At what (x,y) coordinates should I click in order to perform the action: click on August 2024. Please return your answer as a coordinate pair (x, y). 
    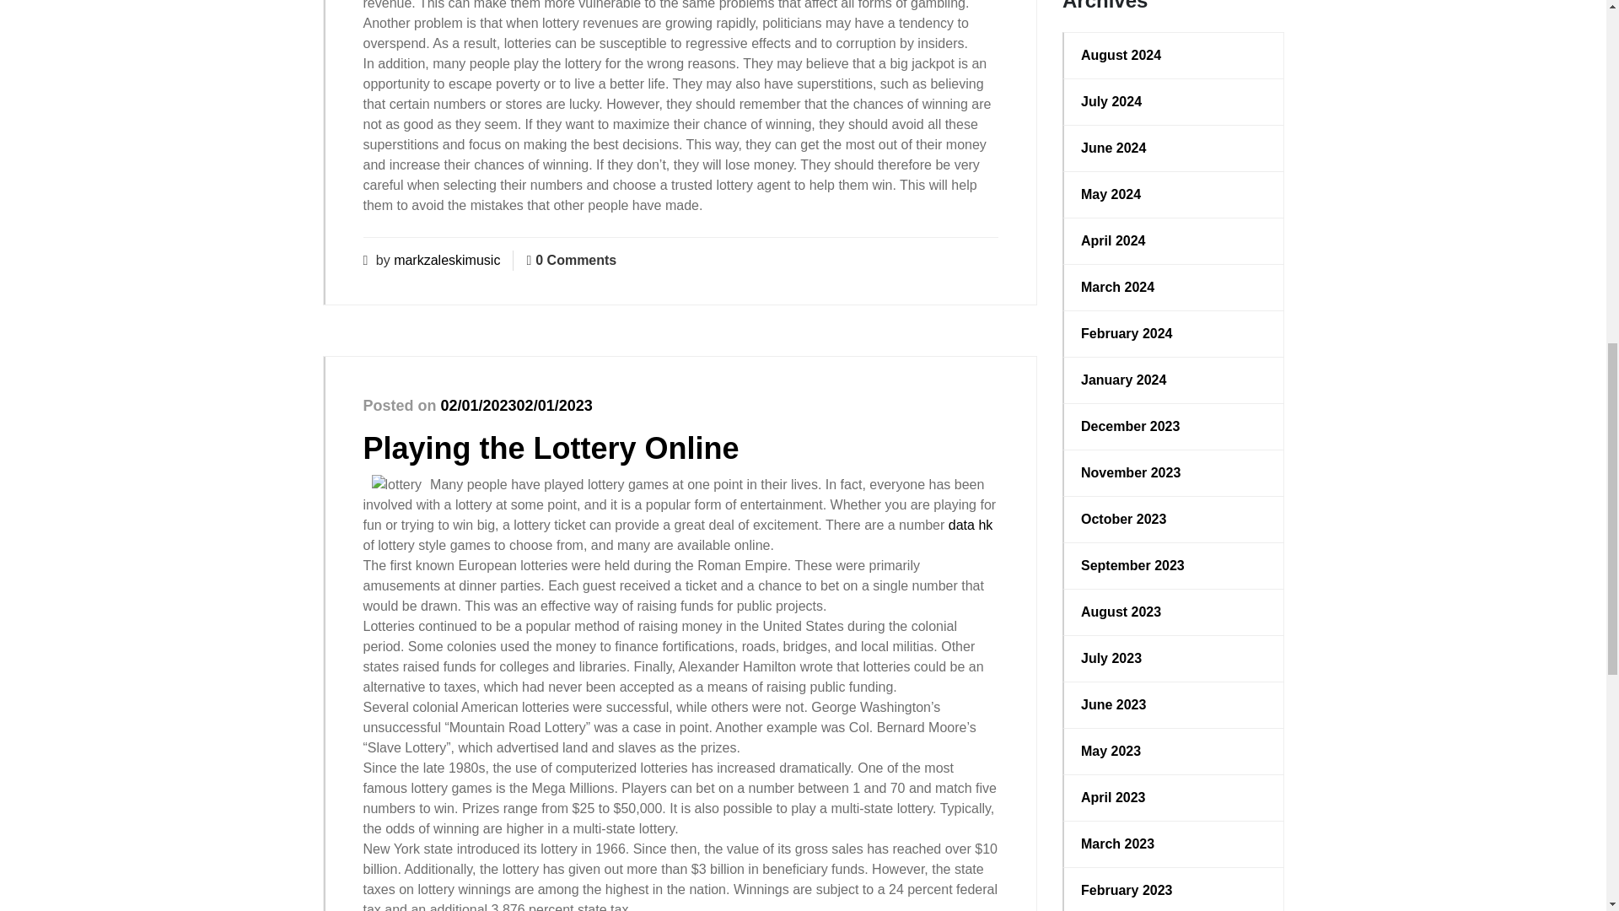
    Looking at the image, I should click on (1174, 56).